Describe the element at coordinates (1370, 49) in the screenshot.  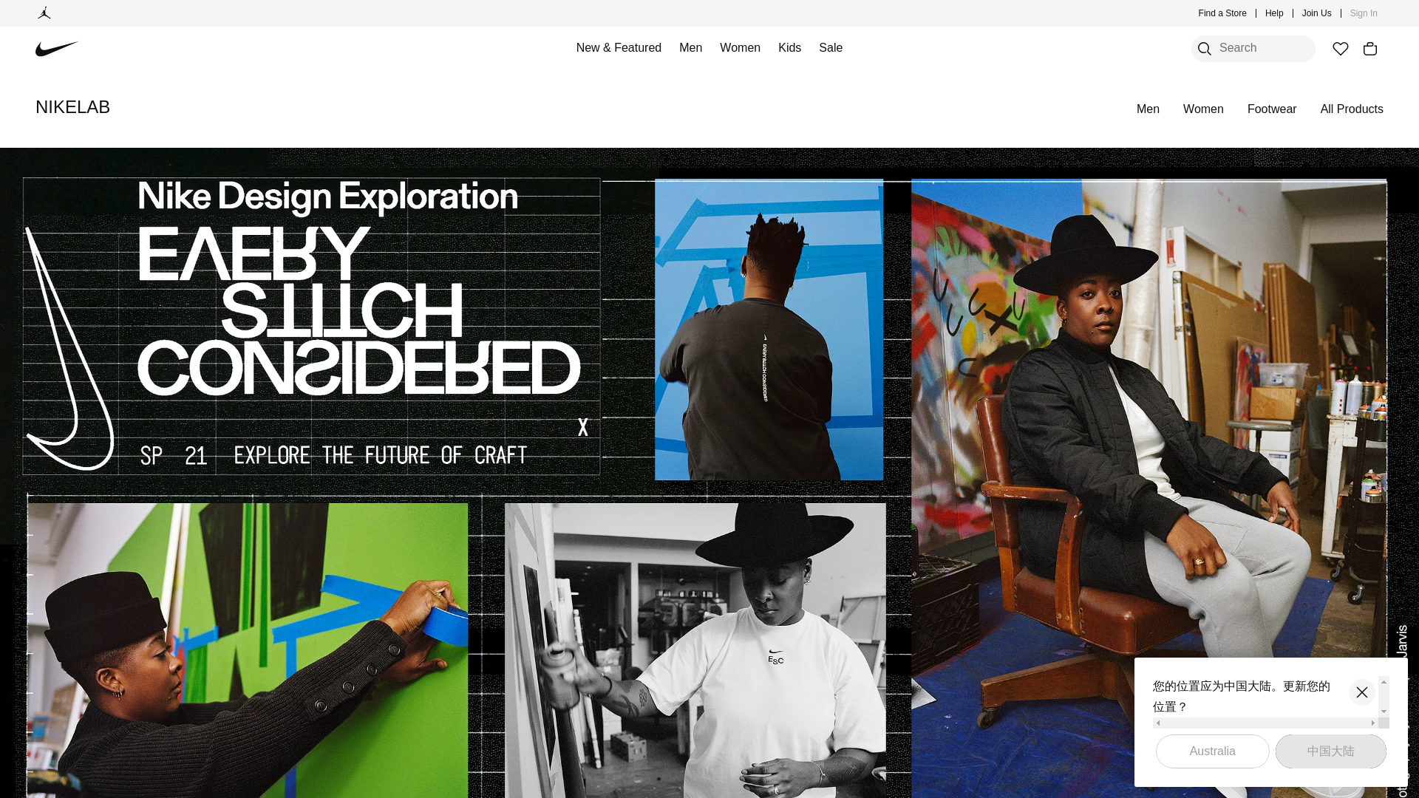
I see `Bag Items: 0` at that location.